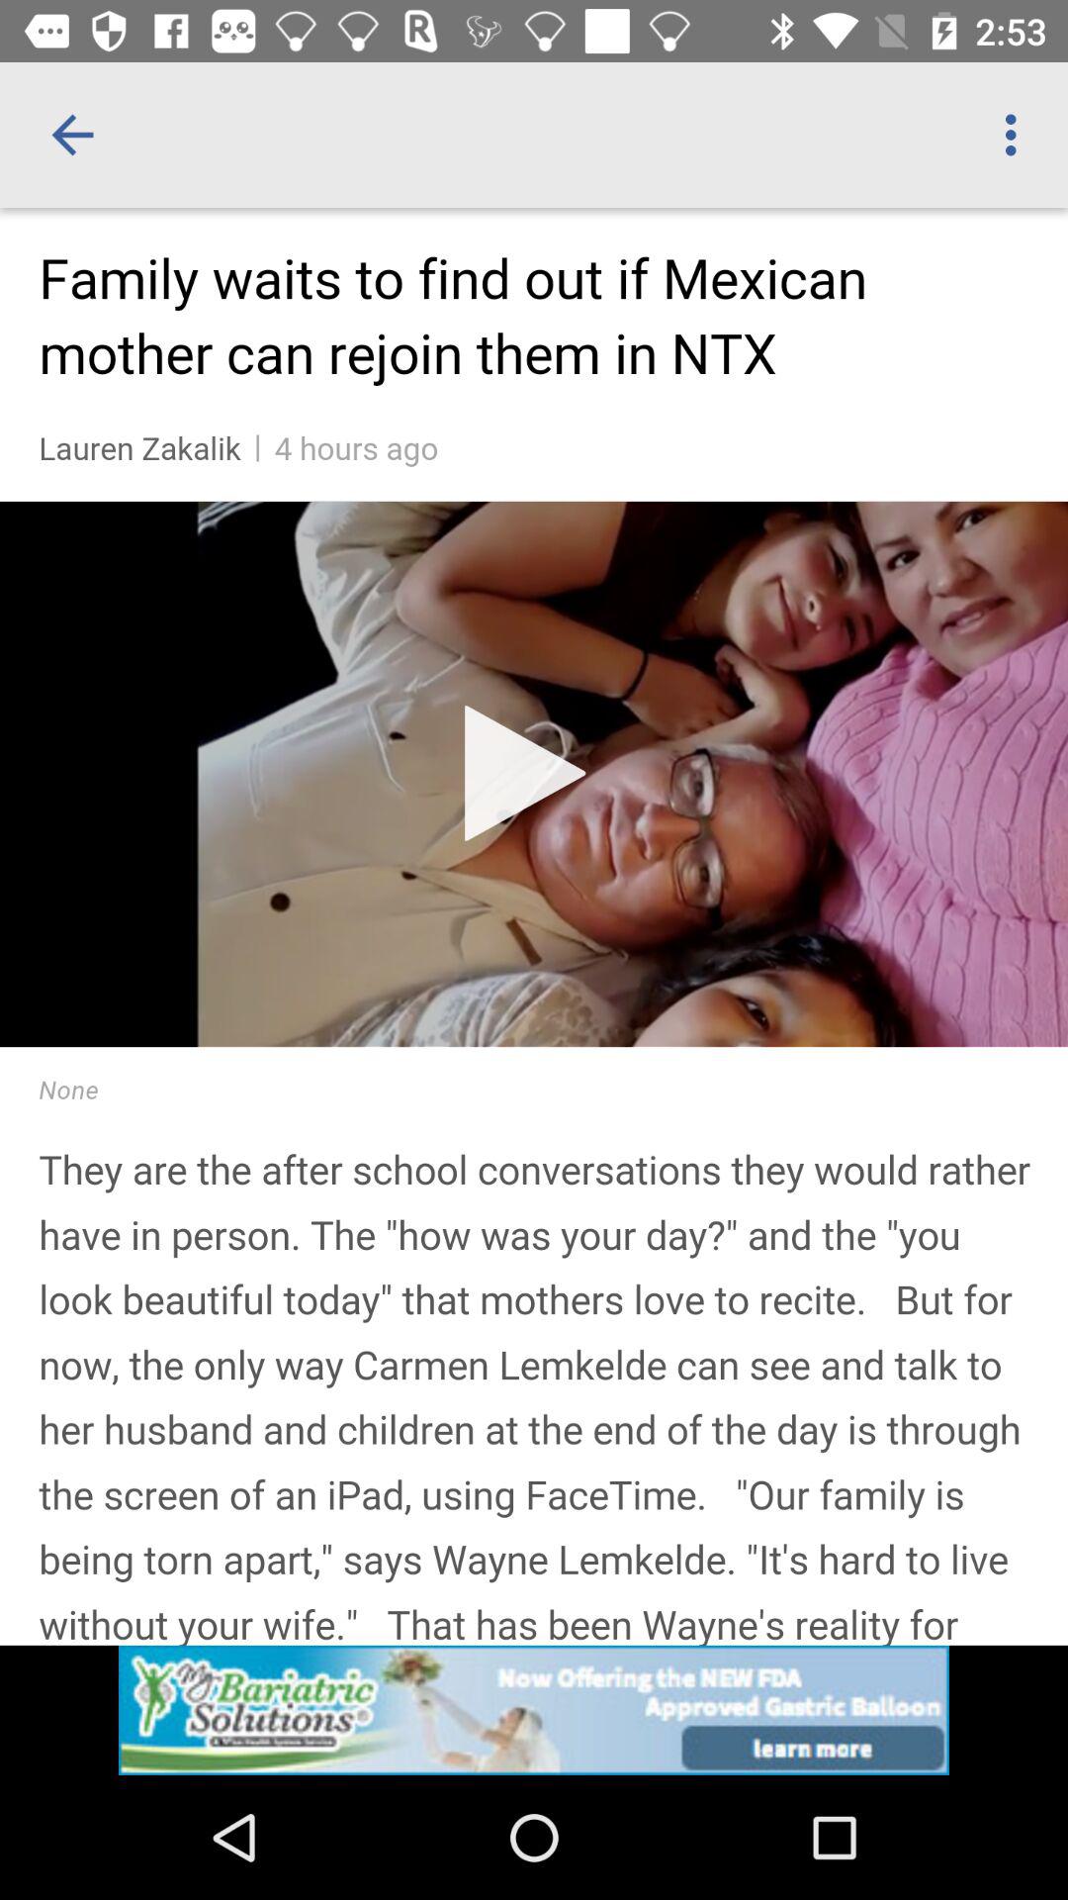 This screenshot has height=1900, width=1068. What do you see at coordinates (534, 992) in the screenshot?
I see `read a news` at bounding box center [534, 992].